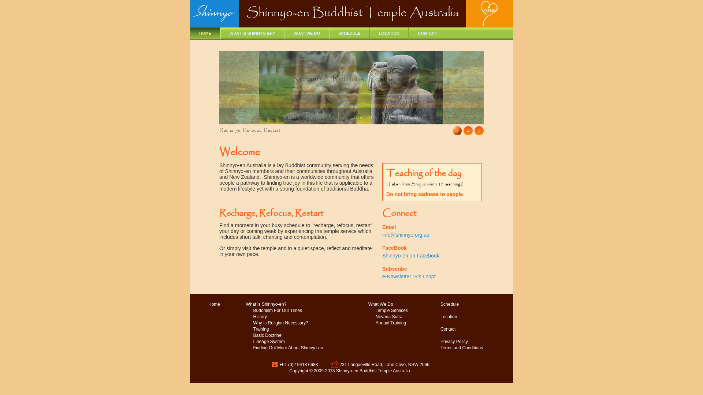 This screenshot has width=703, height=395. I want to click on What We Do, so click(381, 304).